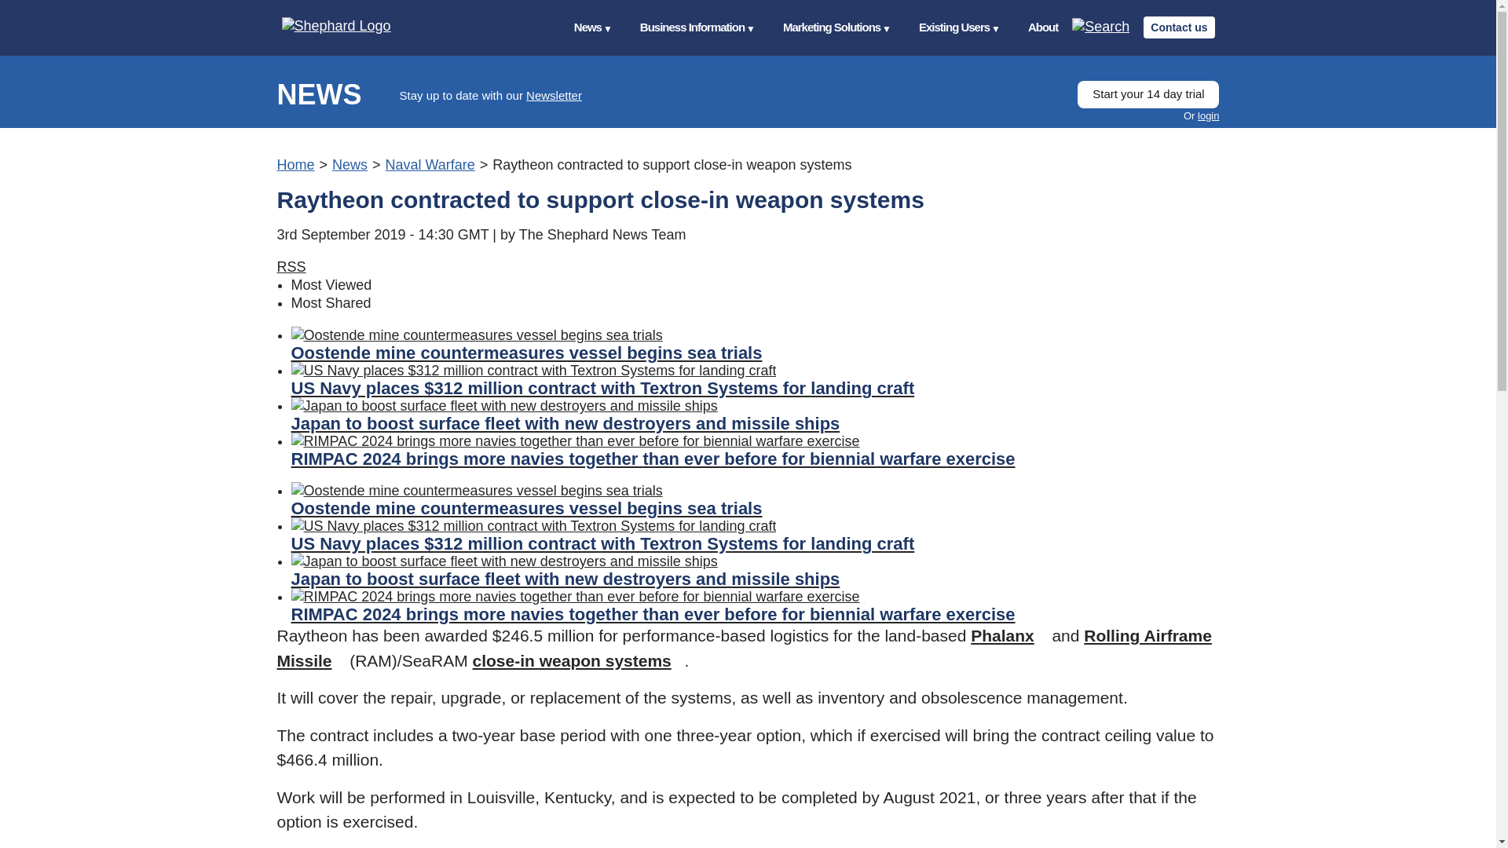 Image resolution: width=1508 pixels, height=848 pixels. I want to click on Oostende mine countermeasures vessel begins sea trials, so click(754, 344).